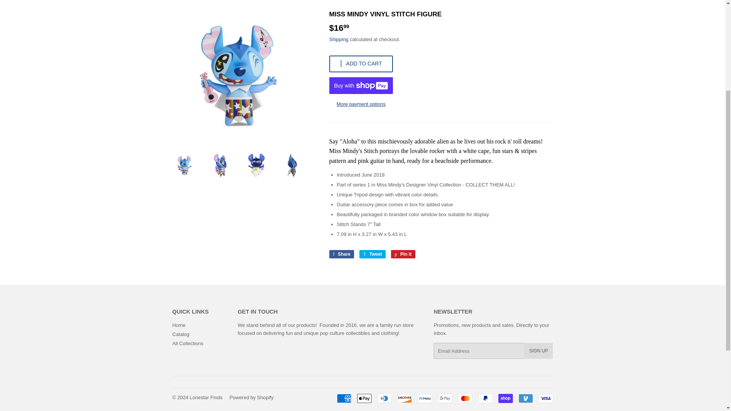 Image resolution: width=731 pixels, height=411 pixels. What do you see at coordinates (545, 398) in the screenshot?
I see `Diners Club` at bounding box center [545, 398].